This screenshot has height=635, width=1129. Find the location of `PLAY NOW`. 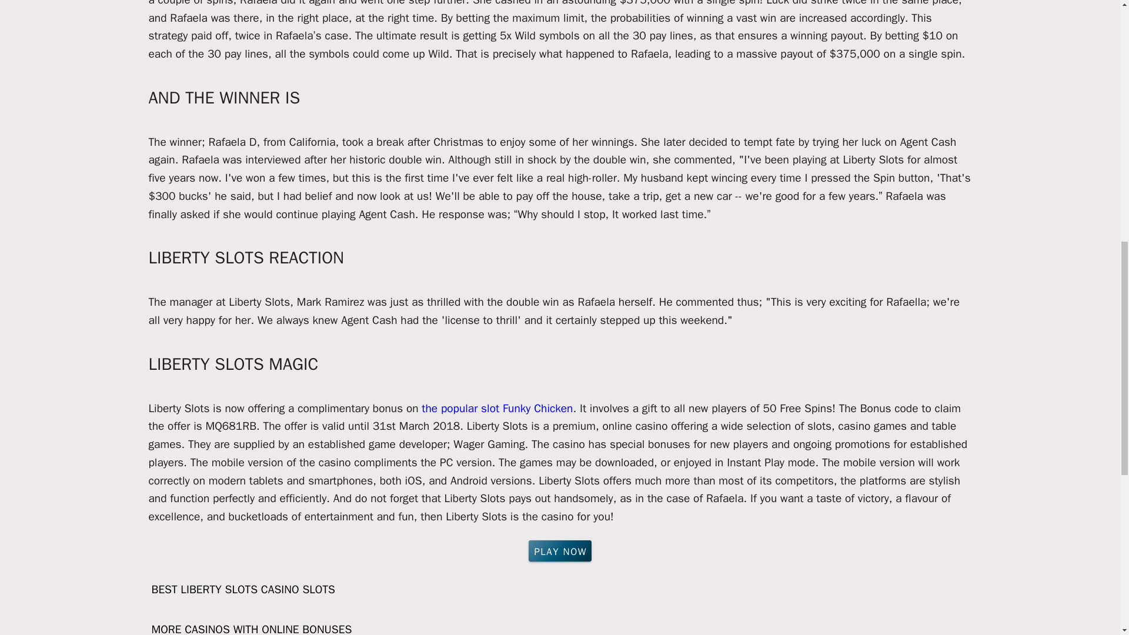

PLAY NOW is located at coordinates (560, 550).